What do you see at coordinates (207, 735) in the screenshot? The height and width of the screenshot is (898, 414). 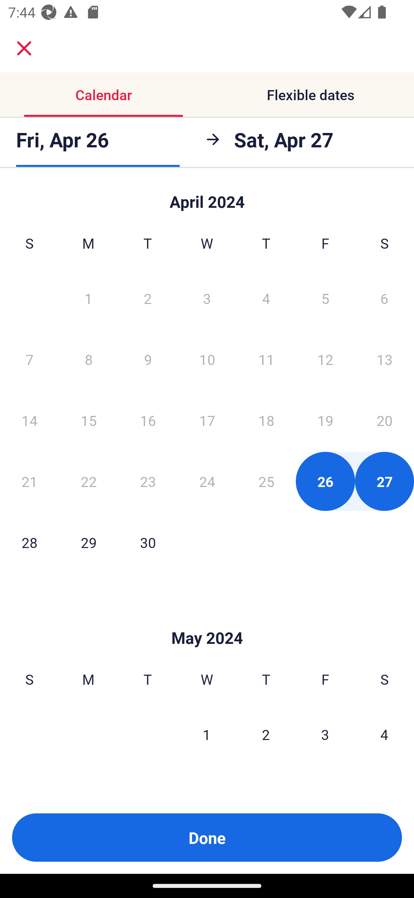 I see `1 Wednesday, May 1, 2024` at bounding box center [207, 735].